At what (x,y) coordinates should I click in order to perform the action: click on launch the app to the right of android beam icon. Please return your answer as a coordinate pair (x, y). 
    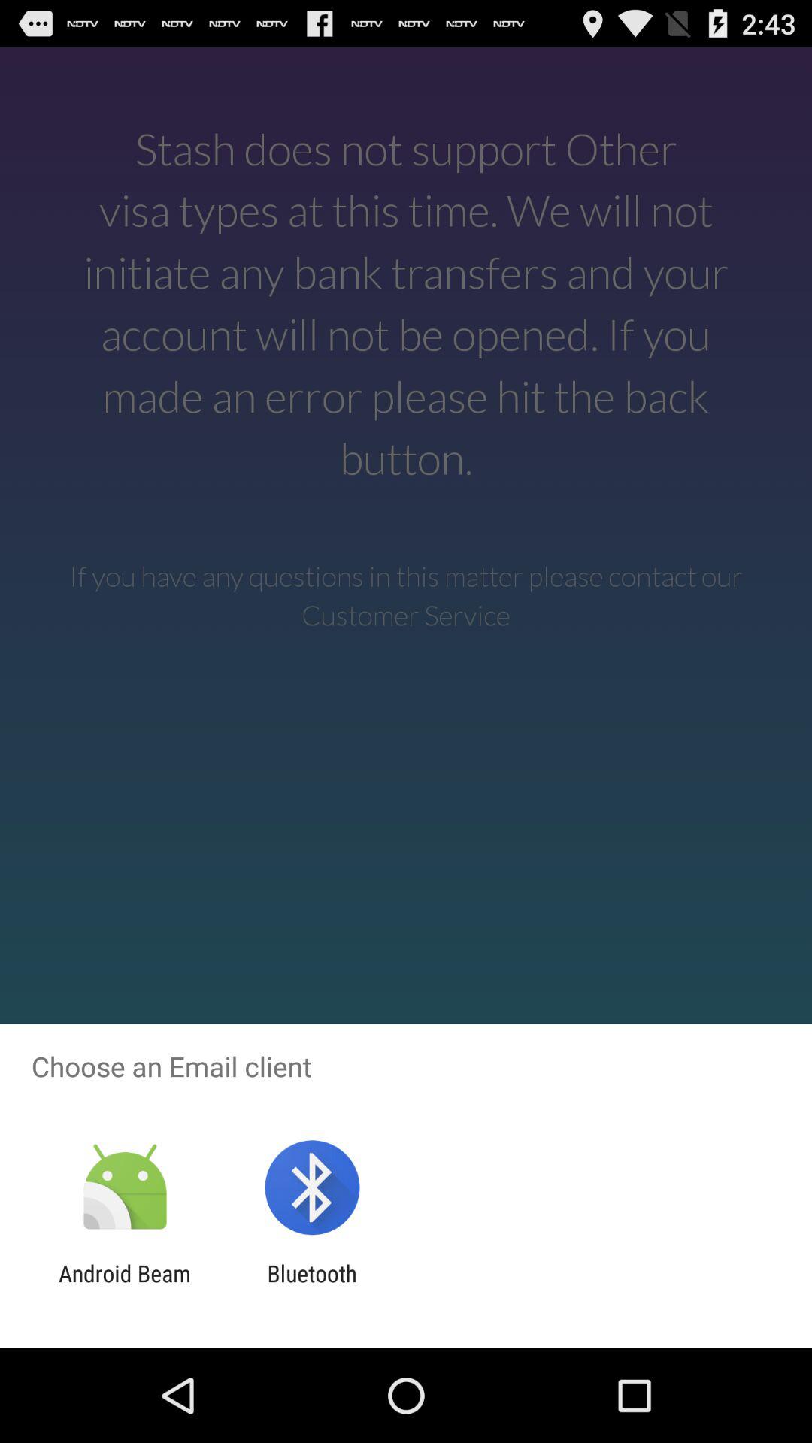
    Looking at the image, I should click on (311, 1287).